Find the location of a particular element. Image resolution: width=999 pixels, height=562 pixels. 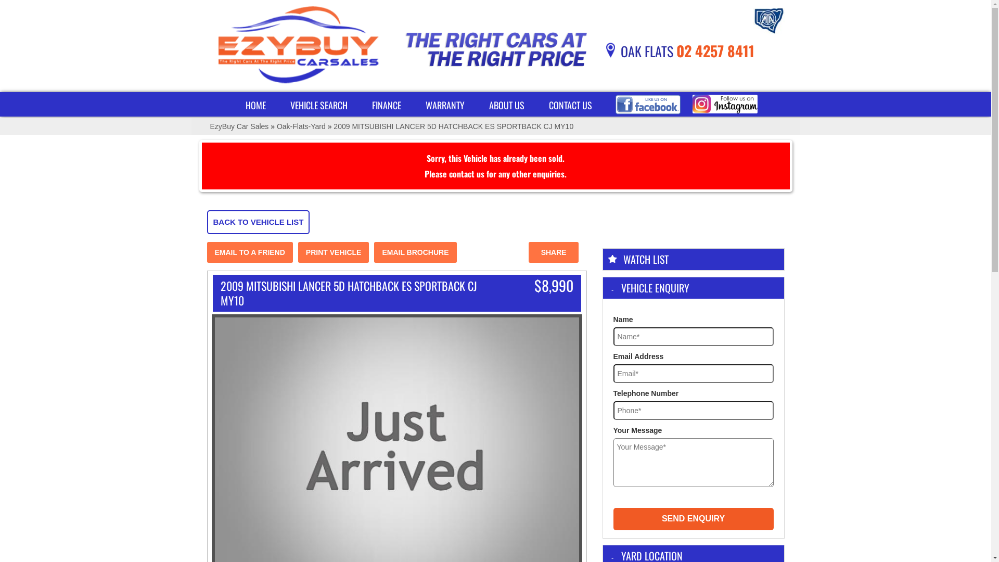

EMAIL BROCHURE is located at coordinates (415, 252).